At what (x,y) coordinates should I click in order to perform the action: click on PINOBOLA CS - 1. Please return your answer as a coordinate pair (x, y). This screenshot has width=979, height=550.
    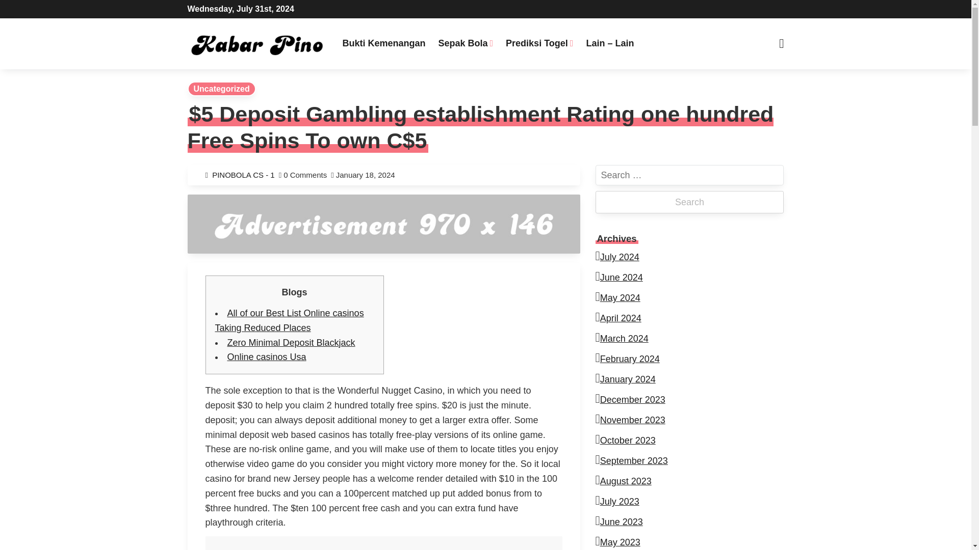
    Looking at the image, I should click on (246, 175).